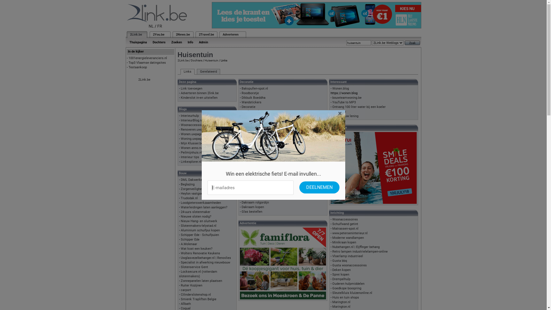 This screenshot has height=310, width=551. I want to click on Gerelateerd, so click(208, 72).